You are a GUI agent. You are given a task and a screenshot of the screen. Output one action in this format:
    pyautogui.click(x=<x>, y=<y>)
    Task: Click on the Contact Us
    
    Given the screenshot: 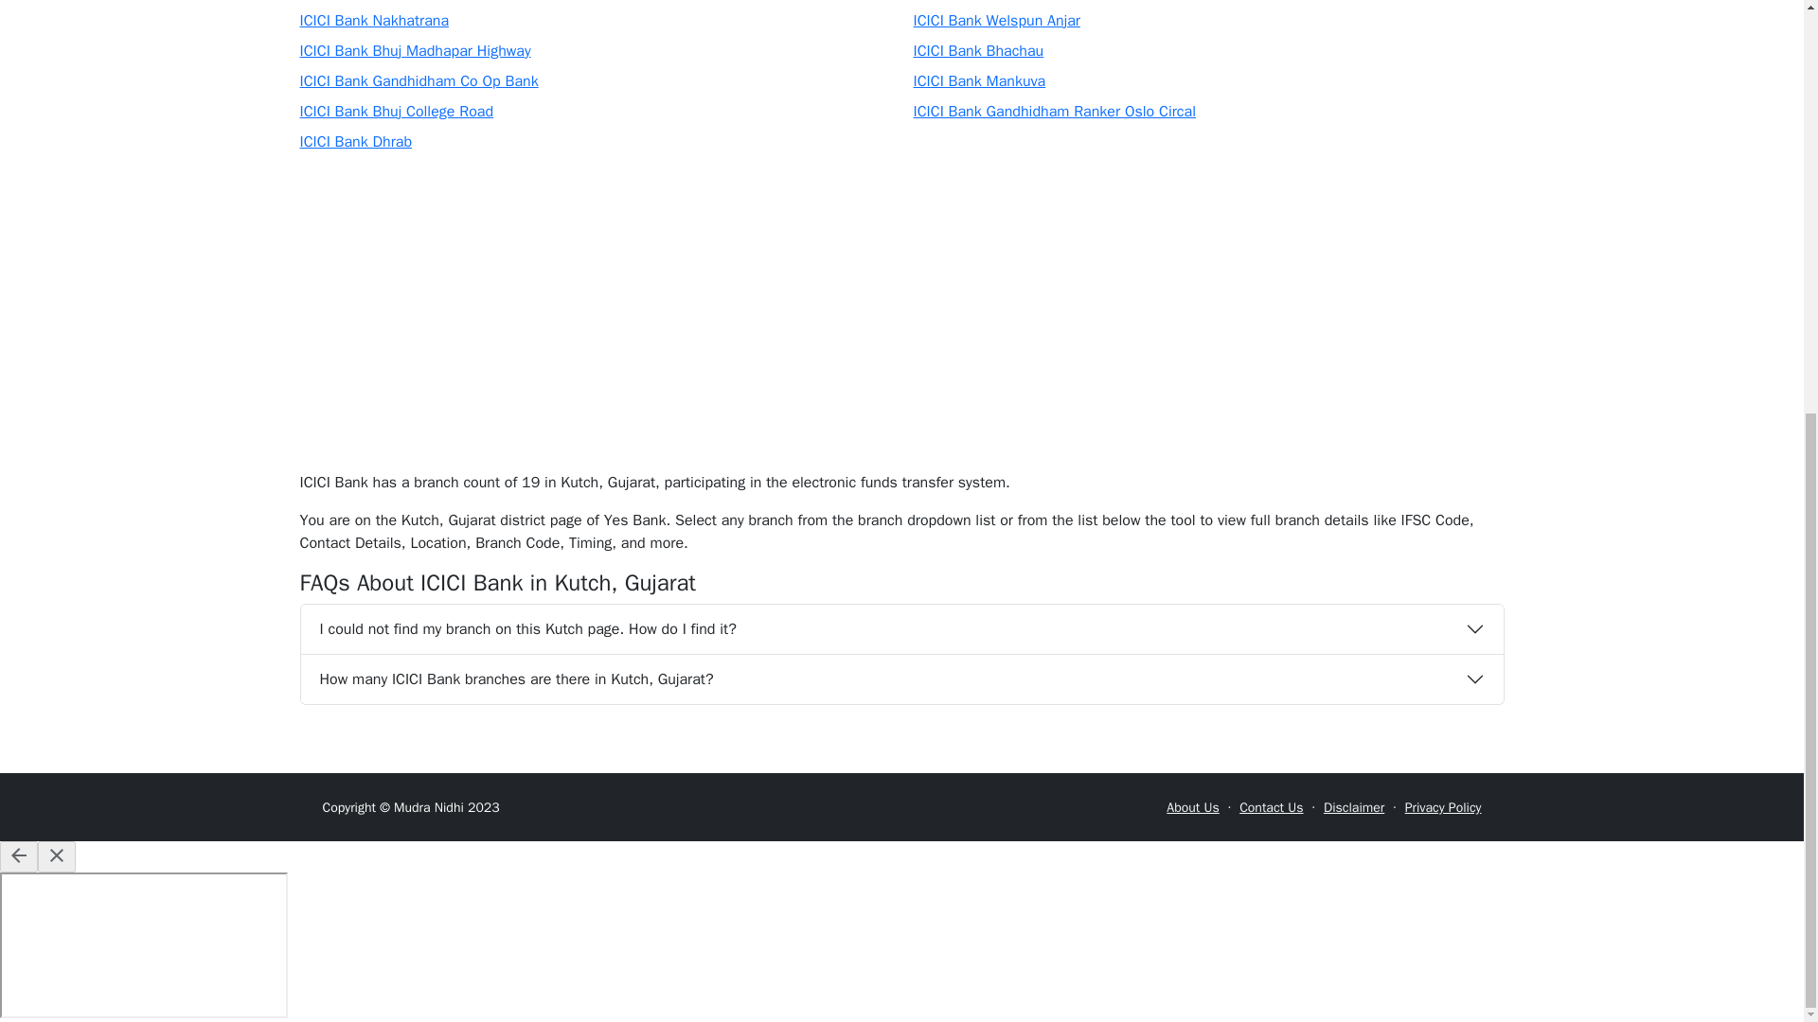 What is the action you would take?
    pyautogui.click(x=1271, y=806)
    